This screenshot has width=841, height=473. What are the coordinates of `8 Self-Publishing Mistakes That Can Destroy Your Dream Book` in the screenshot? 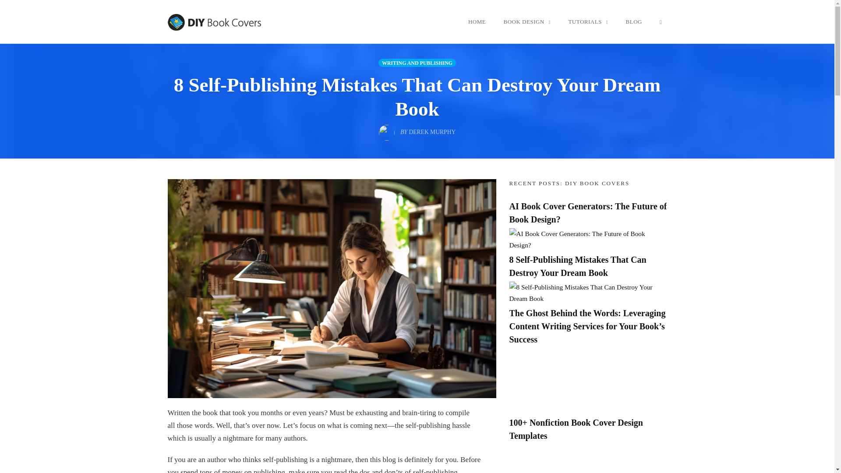 It's located at (577, 266).